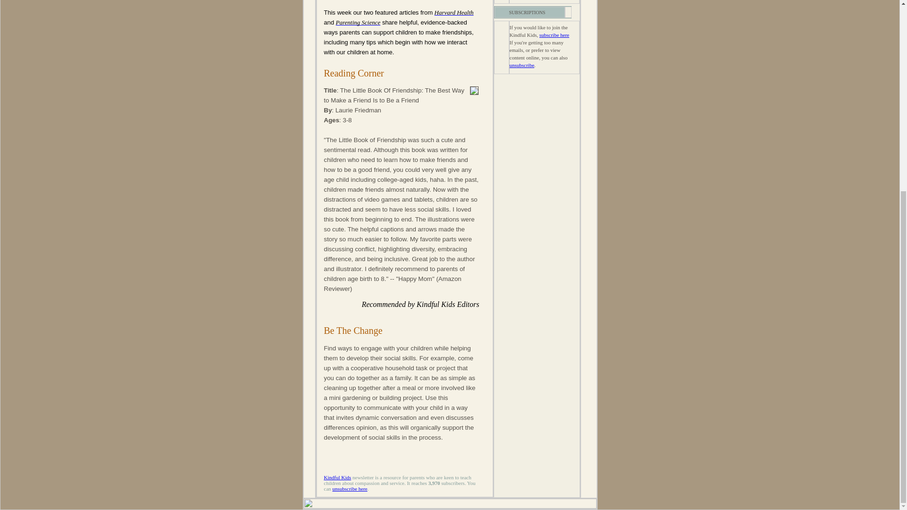  Describe the element at coordinates (358, 22) in the screenshot. I see `Parenting Science` at that location.